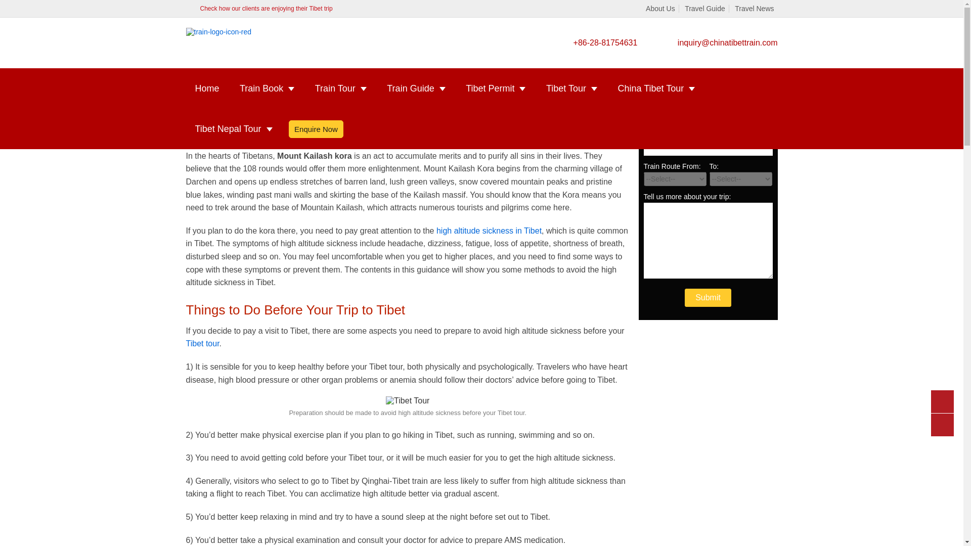 The image size is (971, 546). What do you see at coordinates (242, 64) in the screenshot?
I see `Tibet Travel Guide` at bounding box center [242, 64].